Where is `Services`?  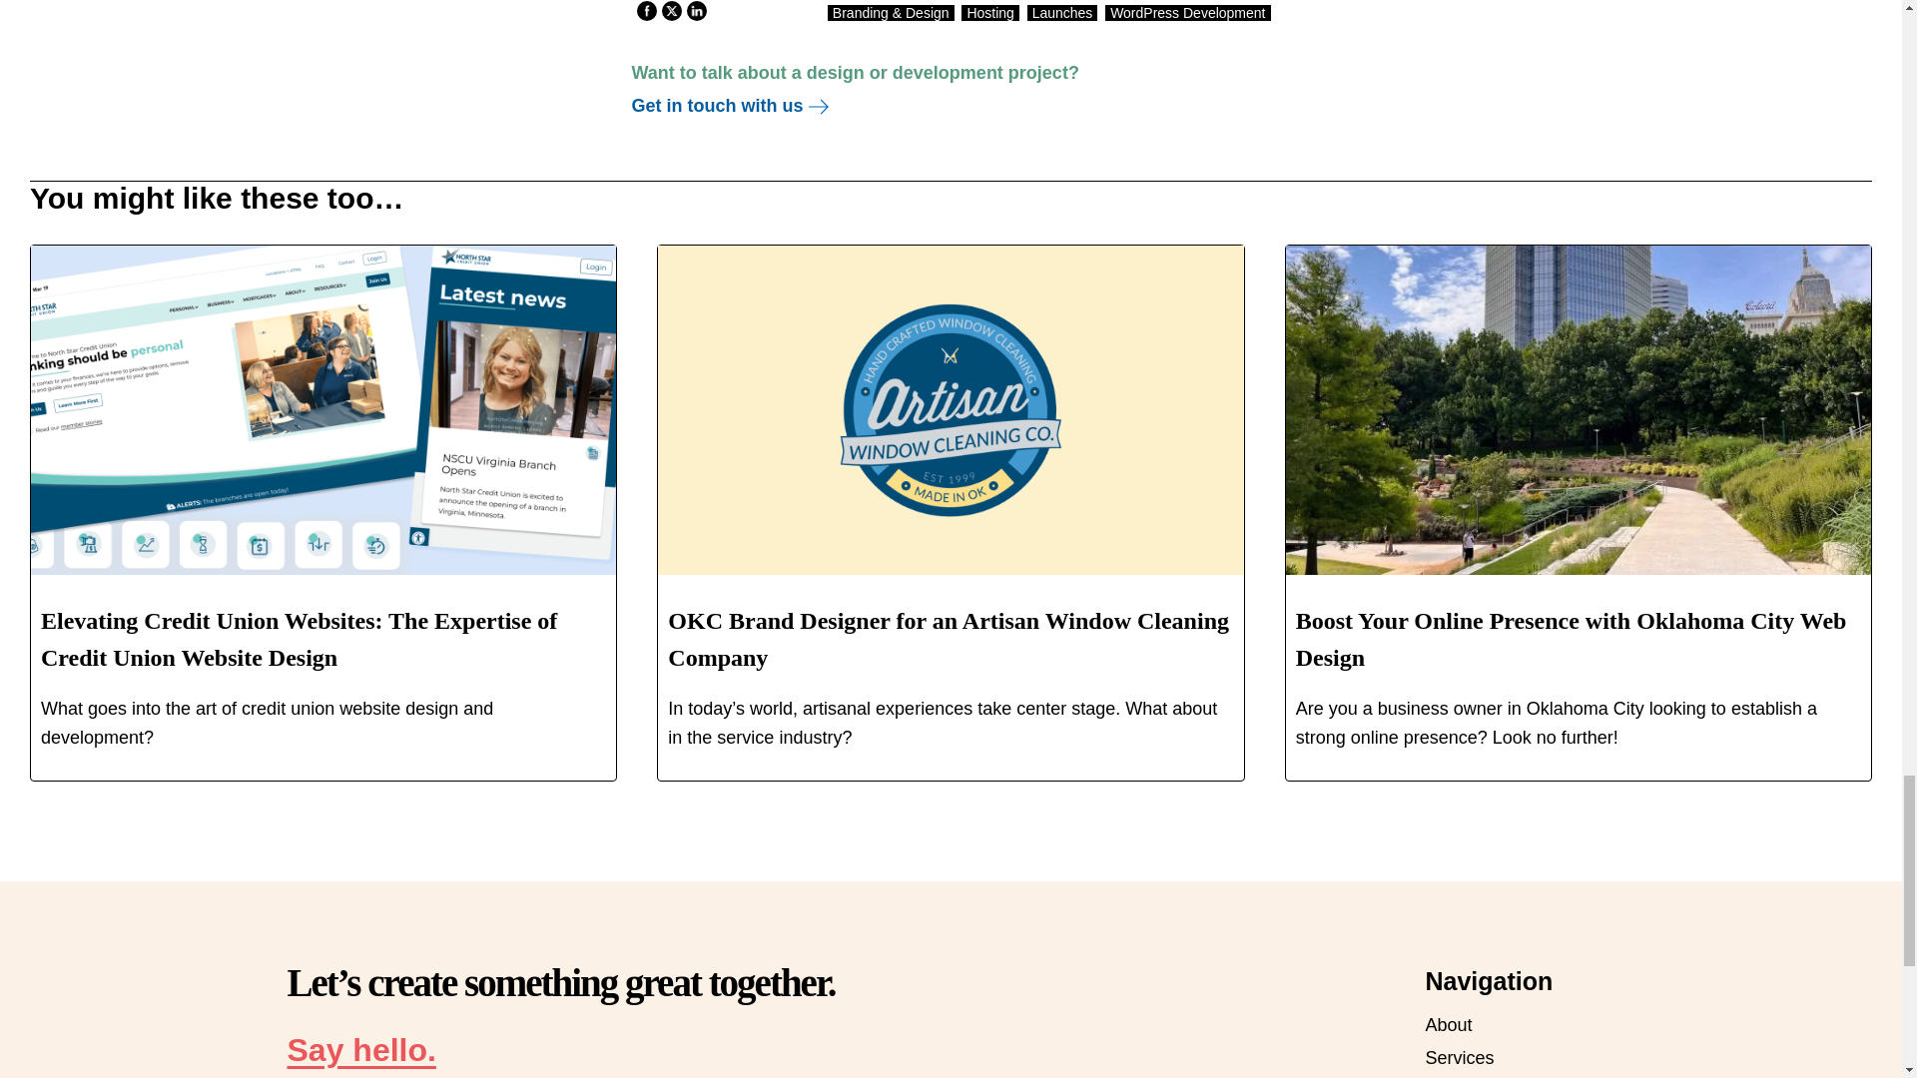 Services is located at coordinates (1460, 1058).